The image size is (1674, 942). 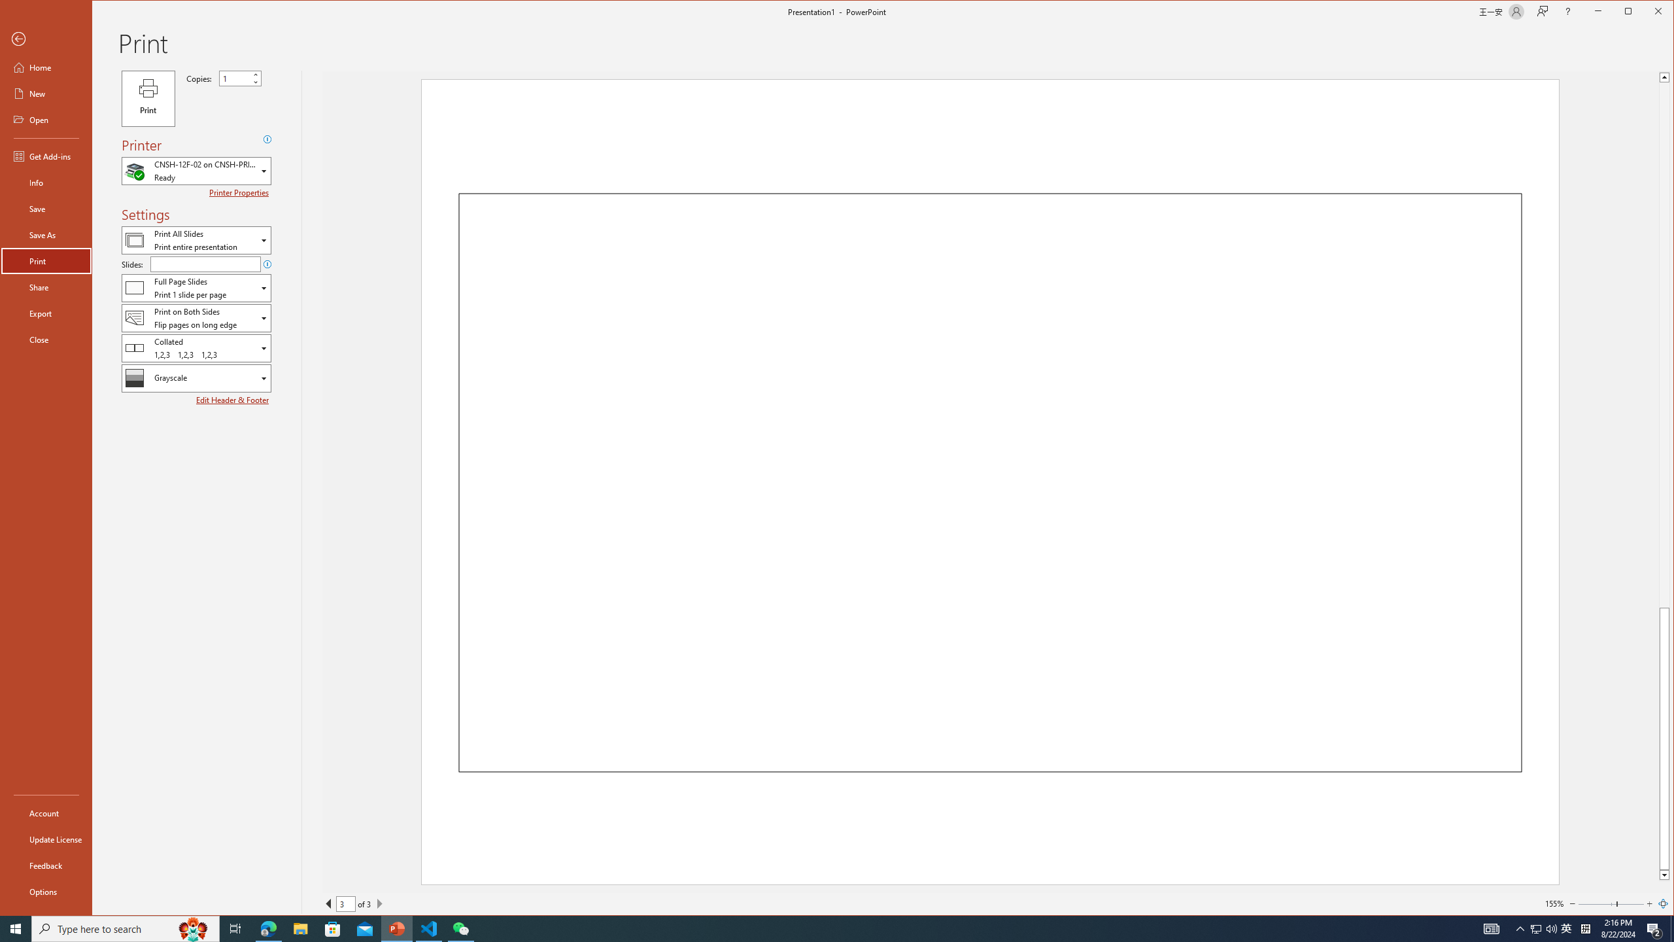 I want to click on Export, so click(x=46, y=313).